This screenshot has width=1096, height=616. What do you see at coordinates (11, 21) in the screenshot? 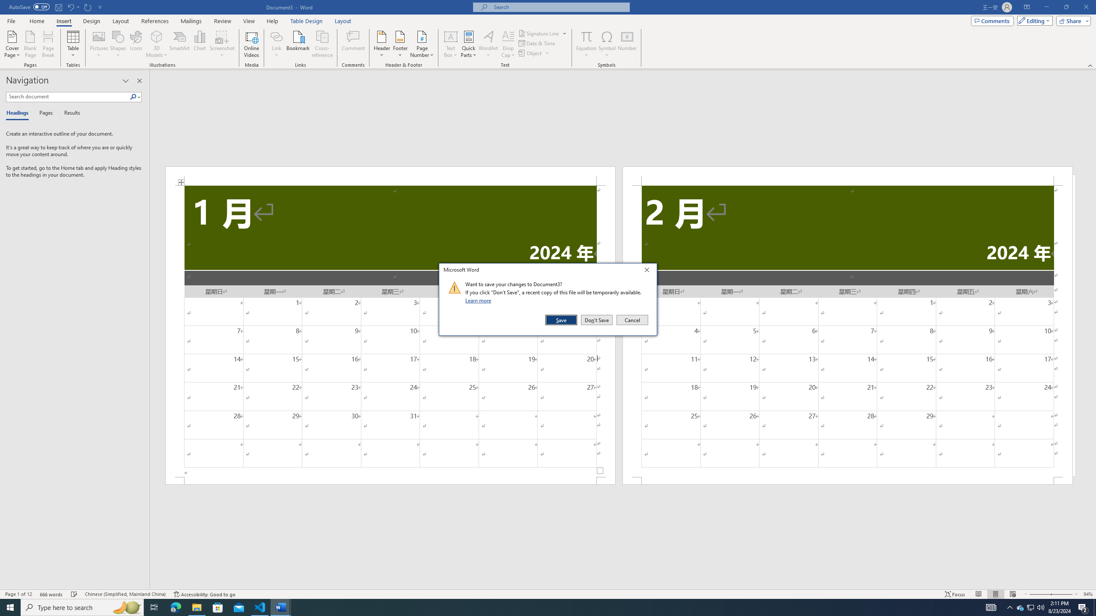
I see `Save` at bounding box center [11, 21].